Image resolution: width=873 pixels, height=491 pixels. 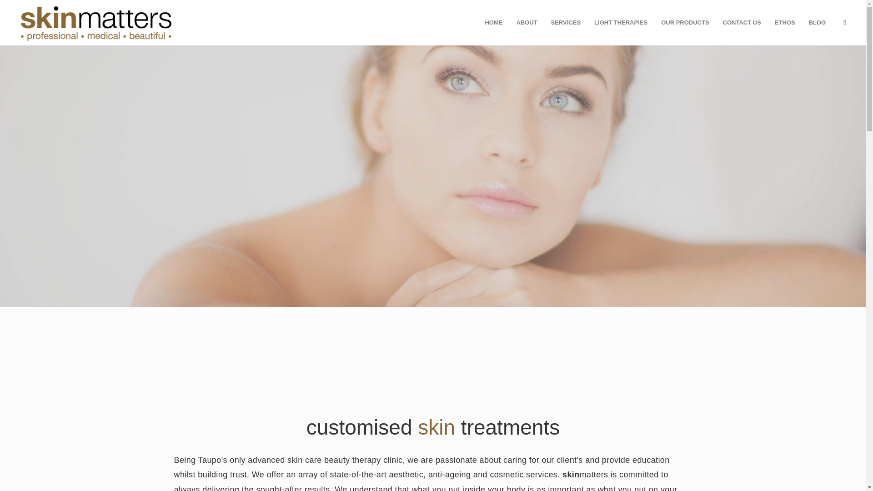 What do you see at coordinates (621, 23) in the screenshot?
I see `LIGHT THERAPIES` at bounding box center [621, 23].